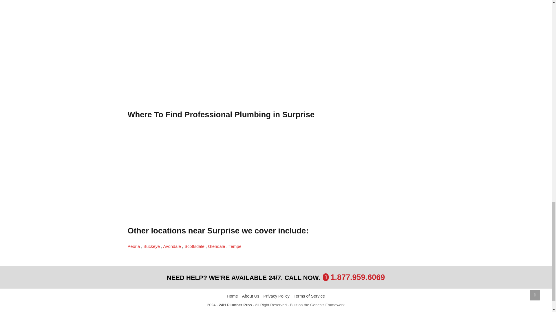 Image resolution: width=556 pixels, height=312 pixels. I want to click on Glendale, so click(217, 246).